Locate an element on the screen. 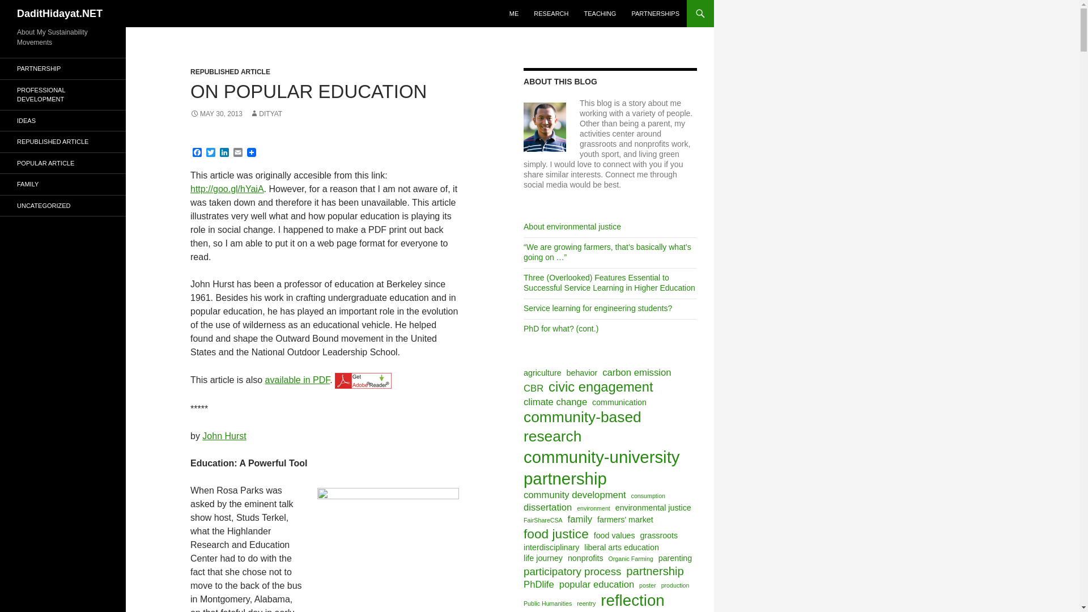 The image size is (1088, 612). behavior is located at coordinates (582, 373).